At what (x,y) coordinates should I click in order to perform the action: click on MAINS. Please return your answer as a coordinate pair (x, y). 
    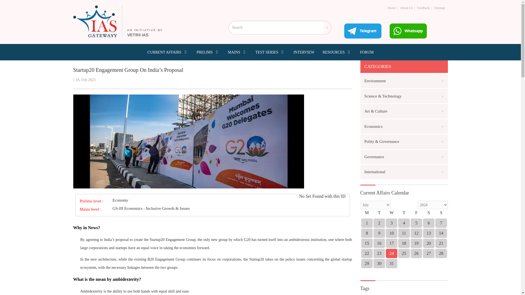
    Looking at the image, I should click on (237, 52).